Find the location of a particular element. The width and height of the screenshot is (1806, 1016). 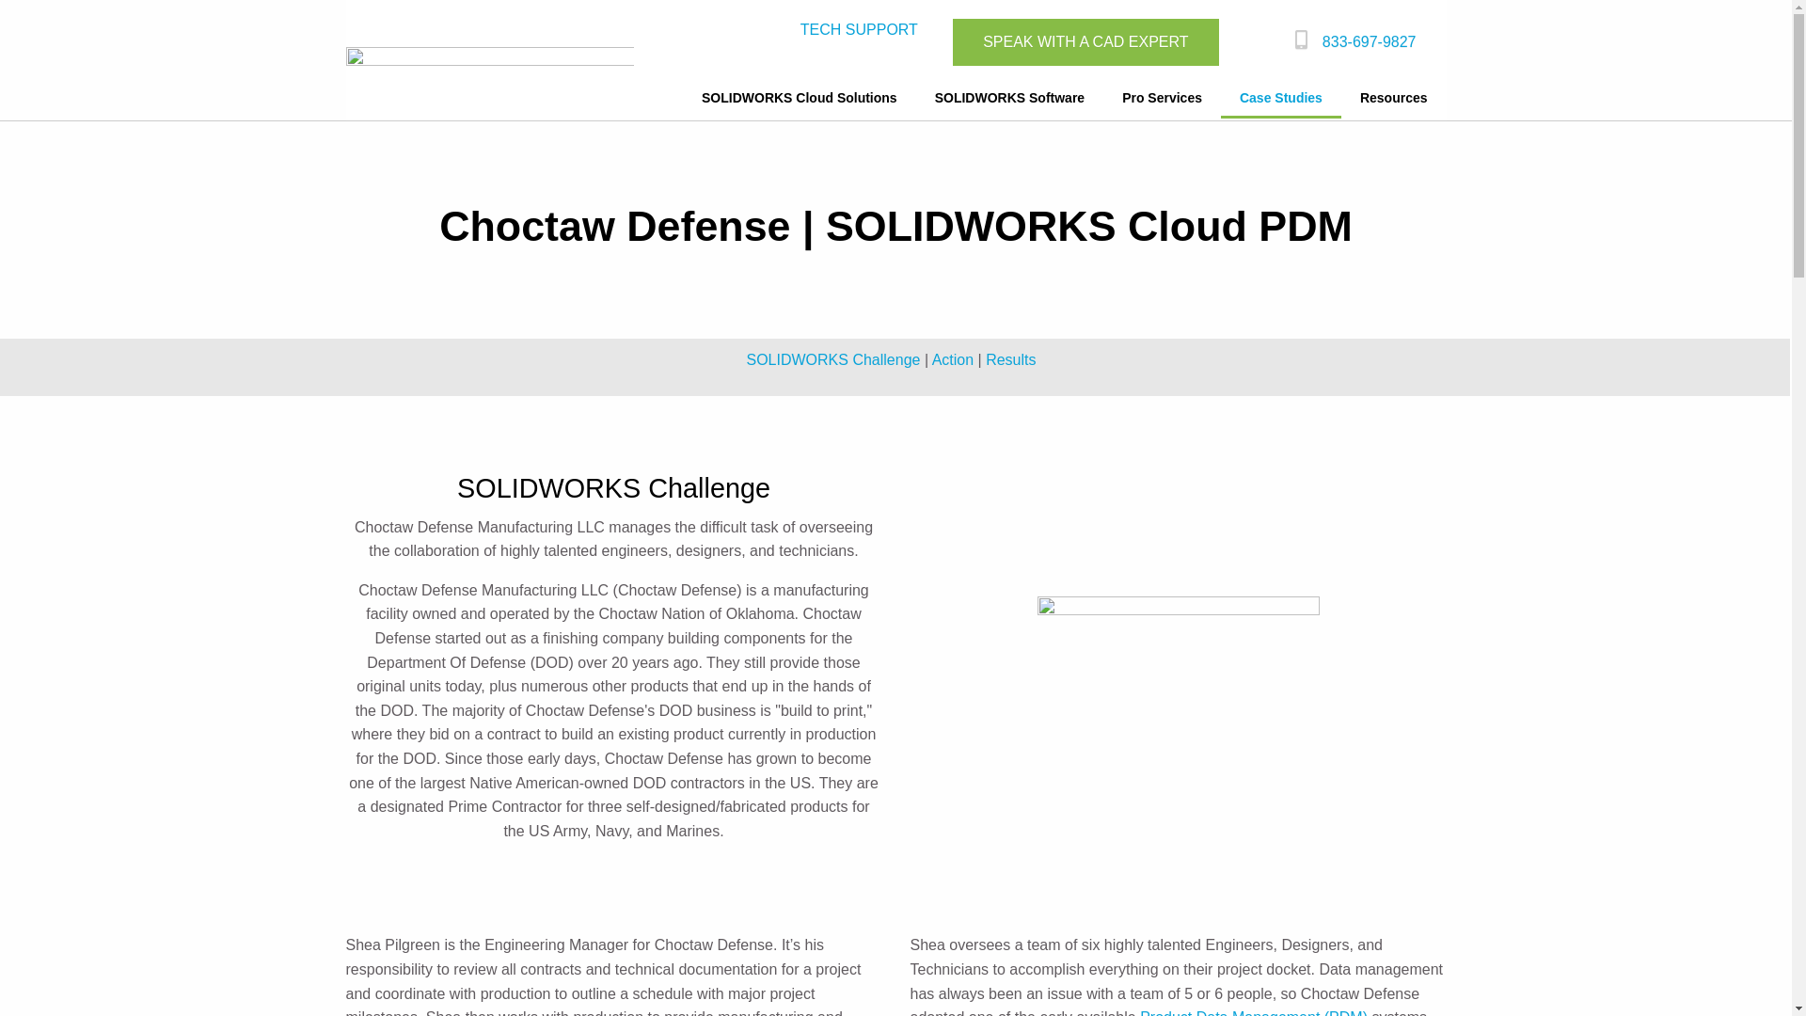

SPEAK WITH A CAD EXPERT is located at coordinates (1085, 42).